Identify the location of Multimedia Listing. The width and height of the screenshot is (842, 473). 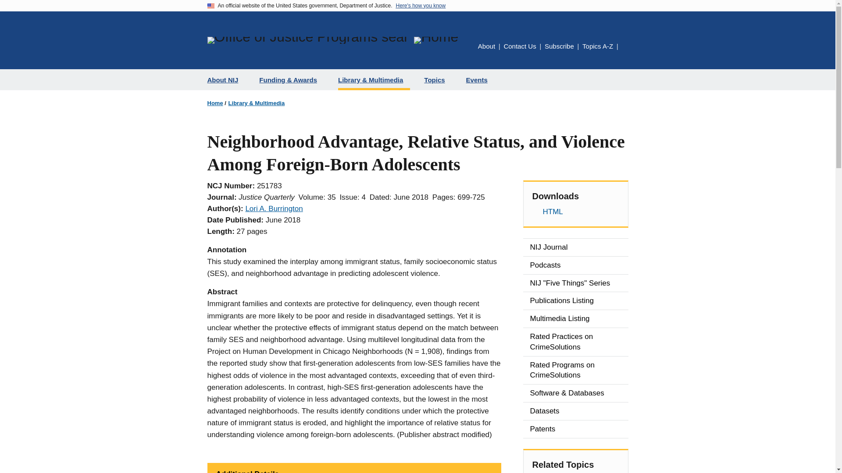
(575, 319).